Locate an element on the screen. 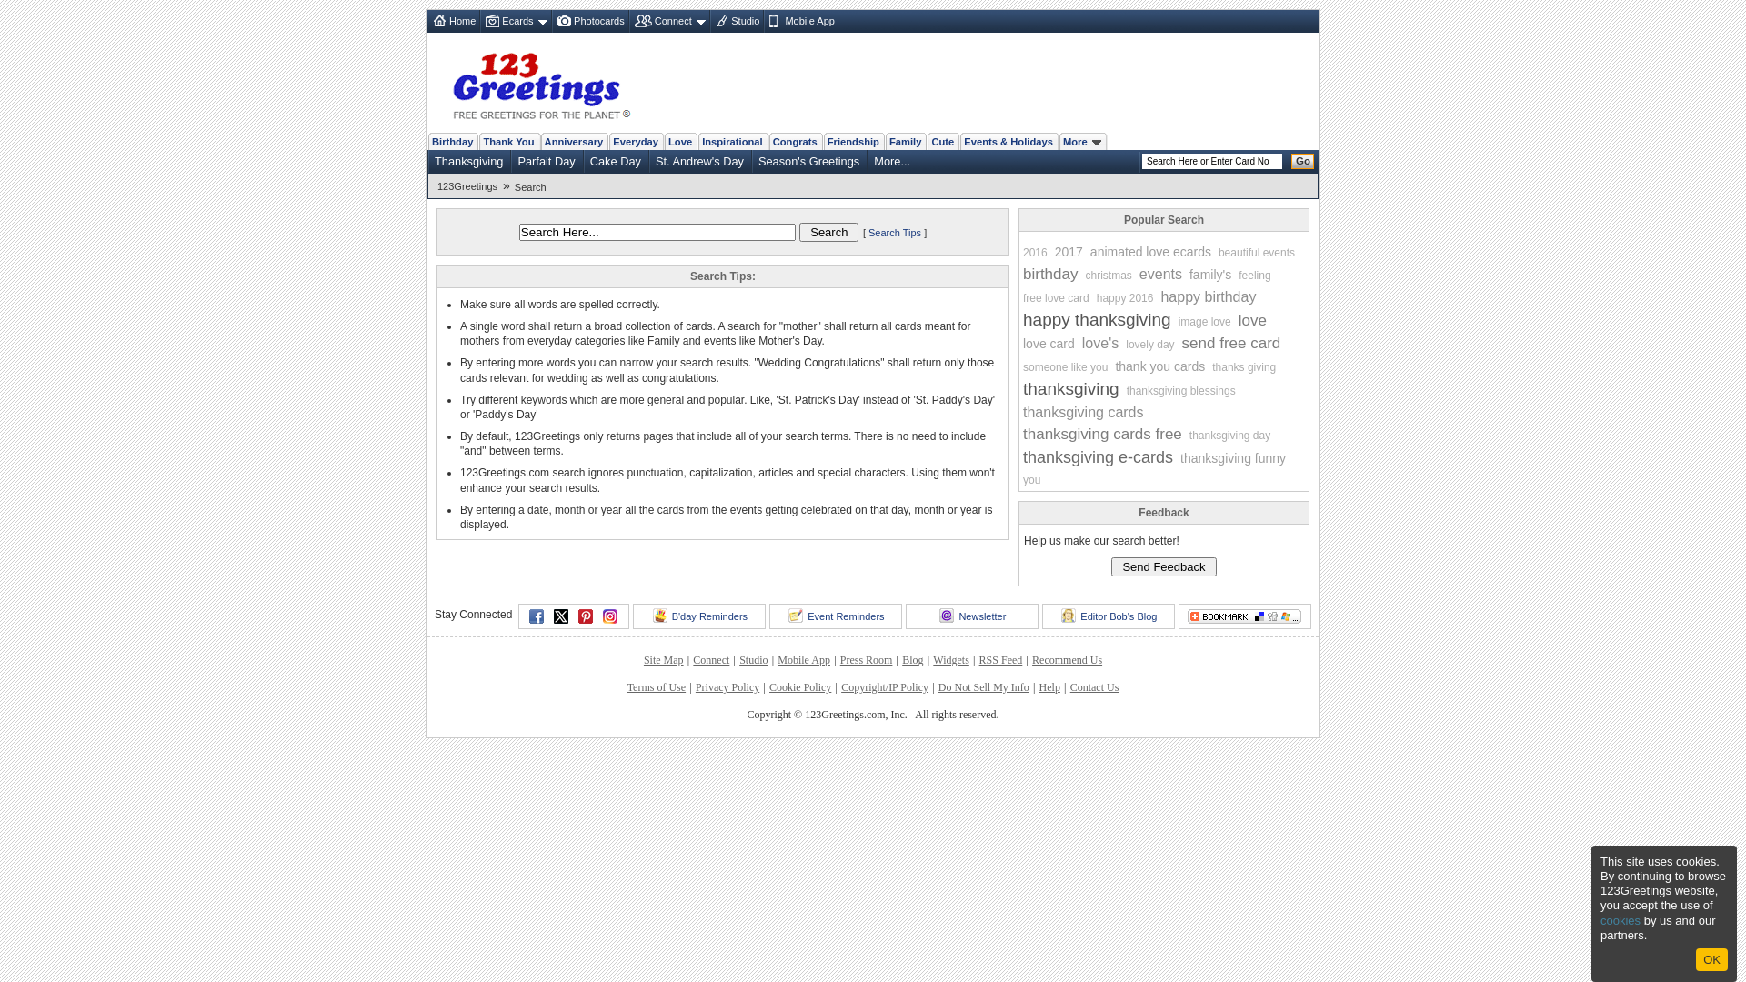  Inspirational is located at coordinates (733, 142).